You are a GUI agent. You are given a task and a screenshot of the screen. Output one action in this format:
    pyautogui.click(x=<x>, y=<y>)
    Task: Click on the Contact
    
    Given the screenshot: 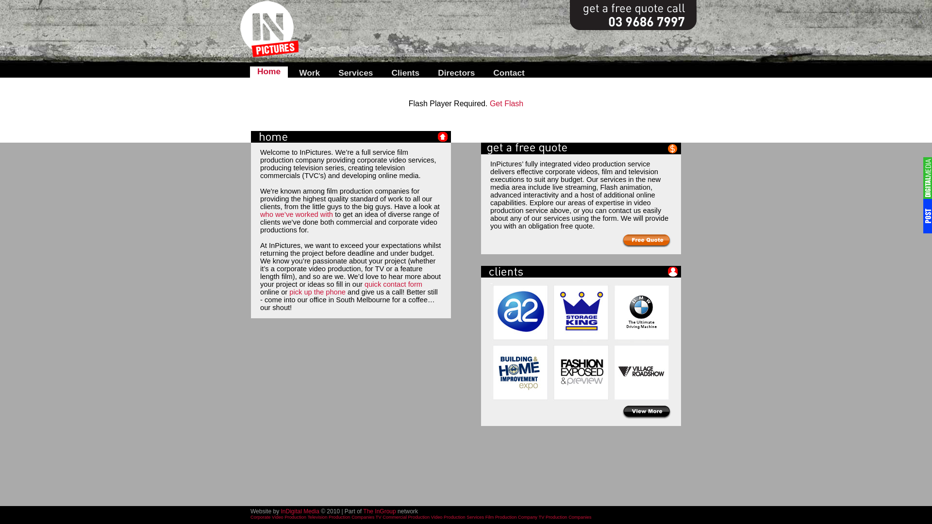 What is the action you would take?
    pyautogui.click(x=509, y=72)
    